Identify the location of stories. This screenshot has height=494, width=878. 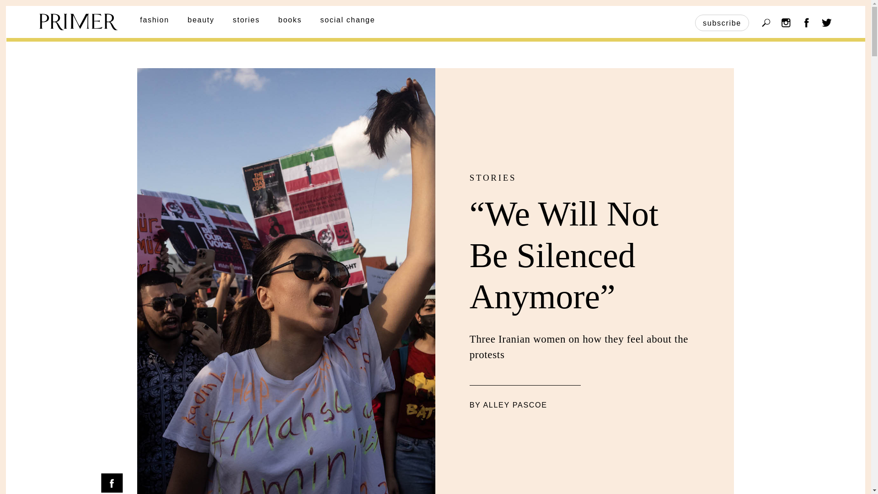
(246, 19).